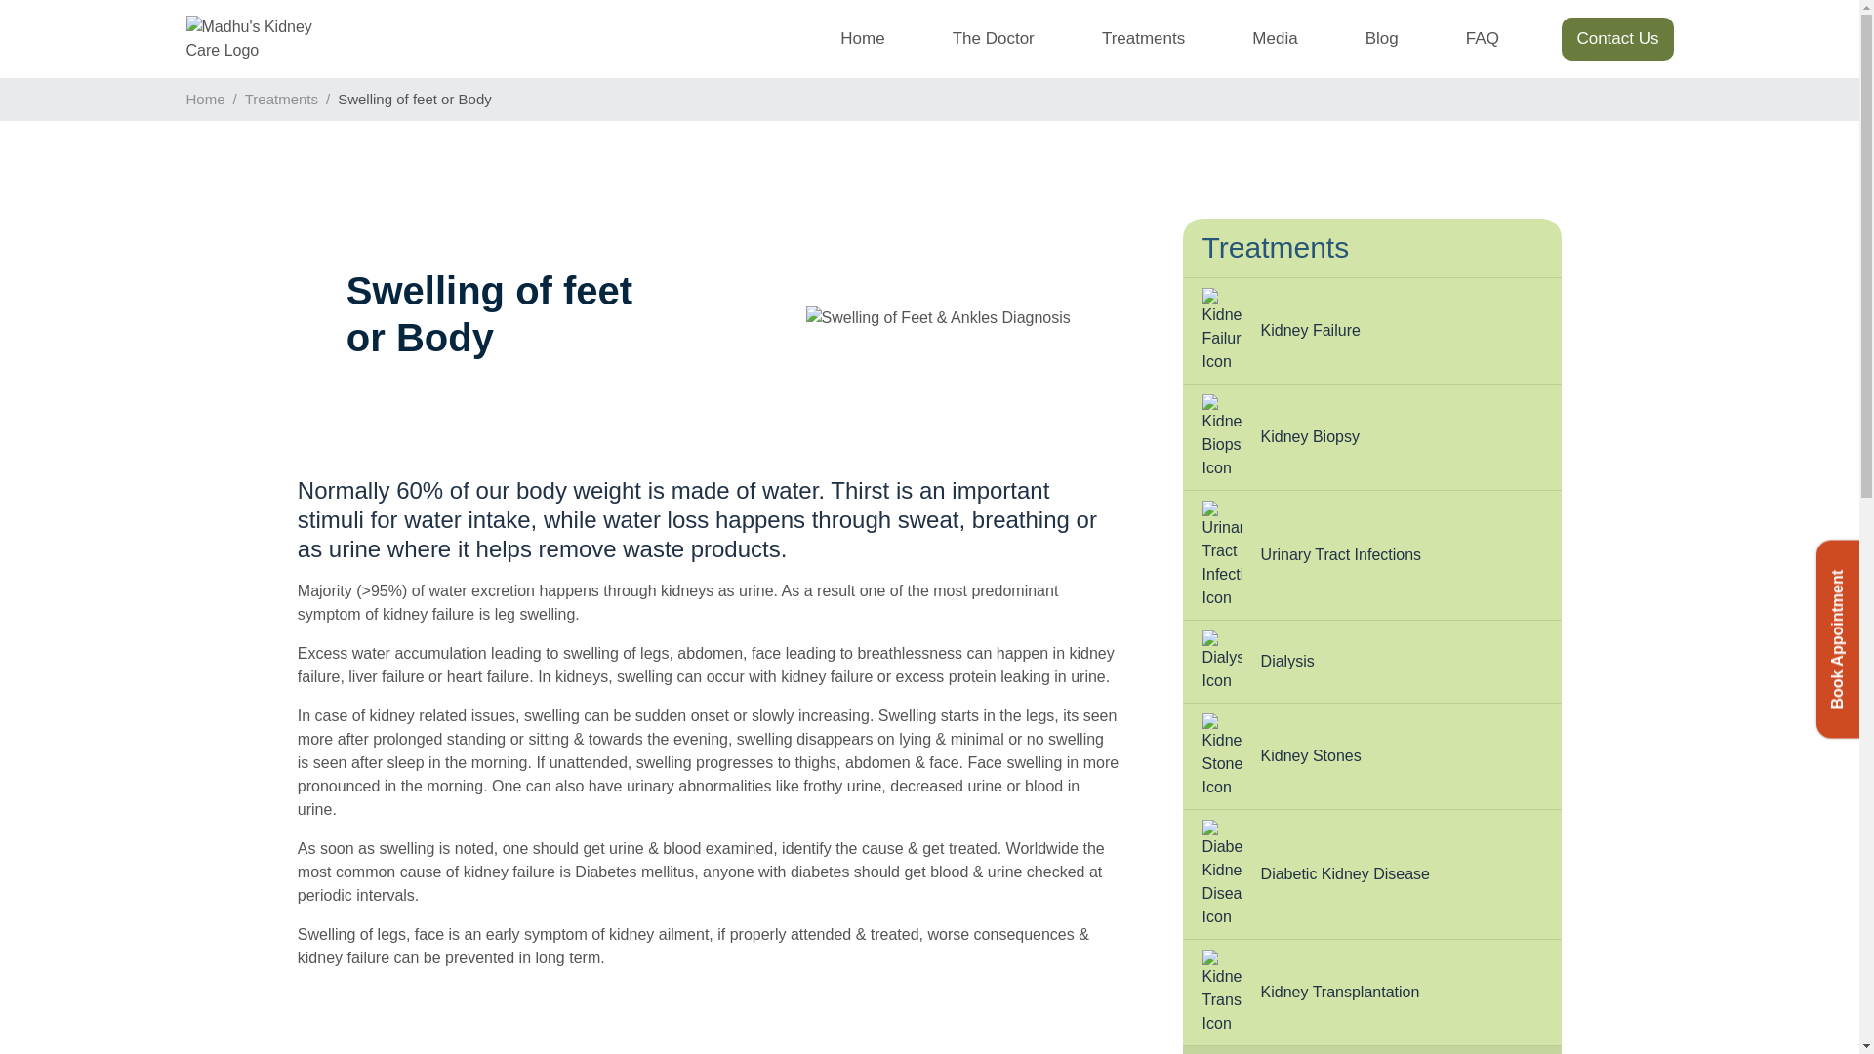  I want to click on Home, so click(205, 99).